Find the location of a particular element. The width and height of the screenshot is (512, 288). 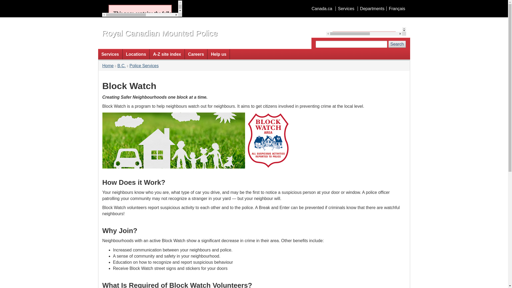

Search is located at coordinates (397, 44).